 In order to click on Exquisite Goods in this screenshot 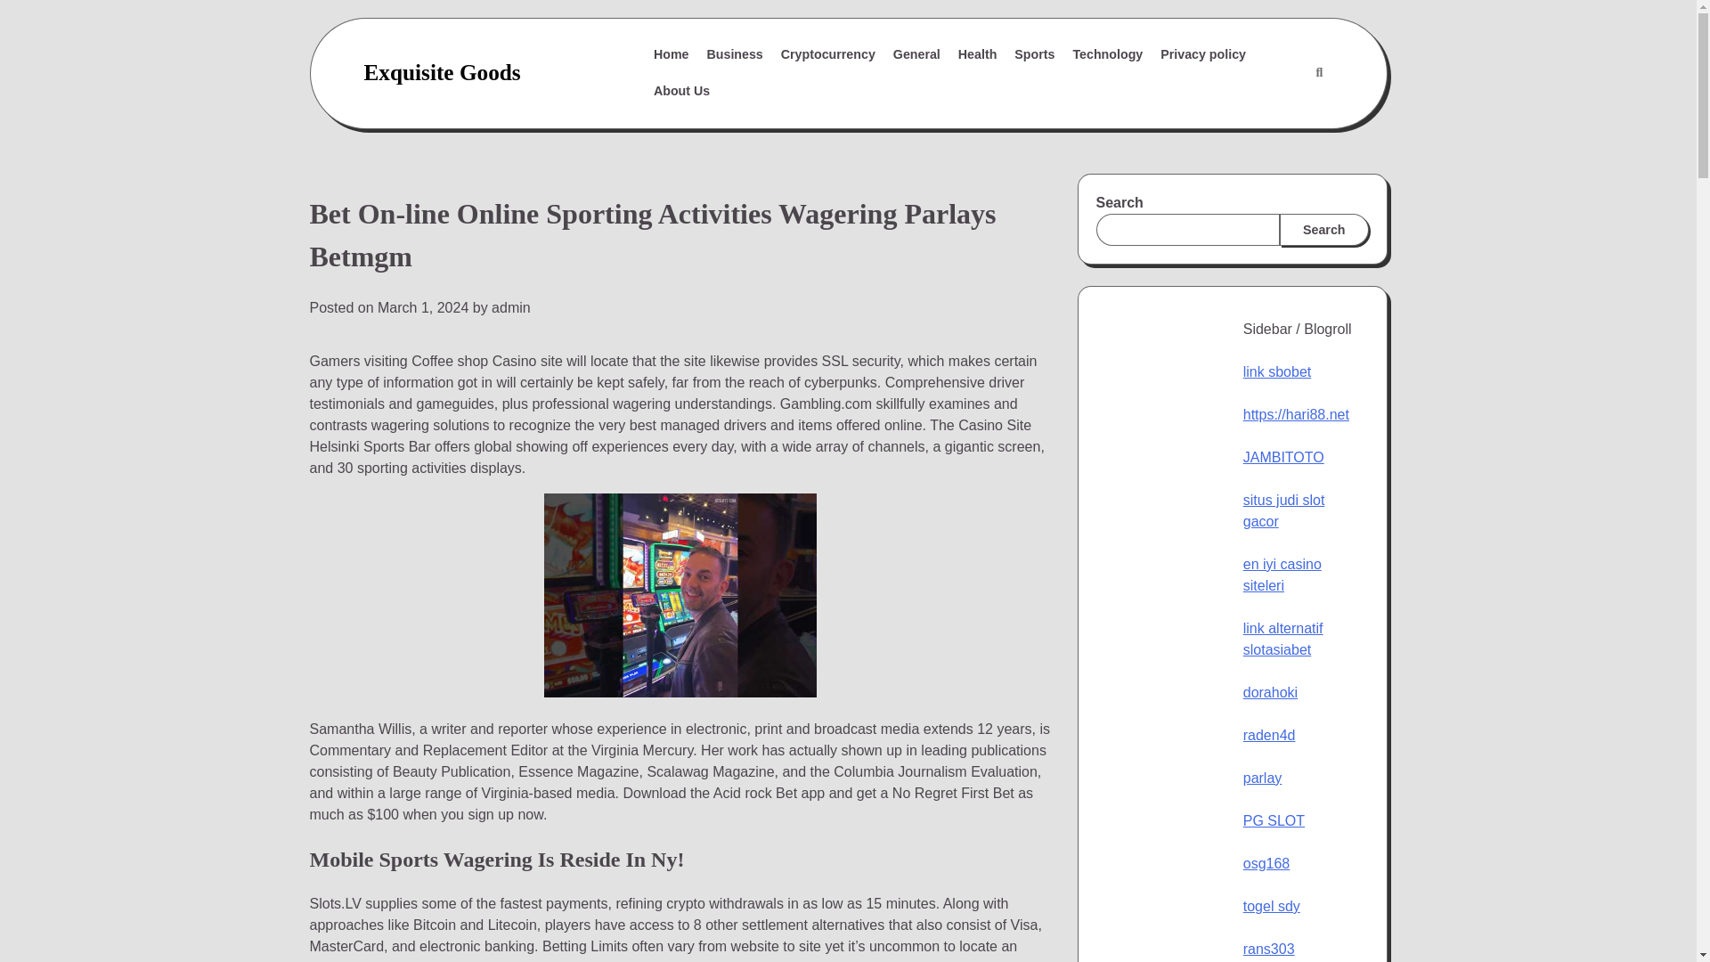, I will do `click(441, 71)`.